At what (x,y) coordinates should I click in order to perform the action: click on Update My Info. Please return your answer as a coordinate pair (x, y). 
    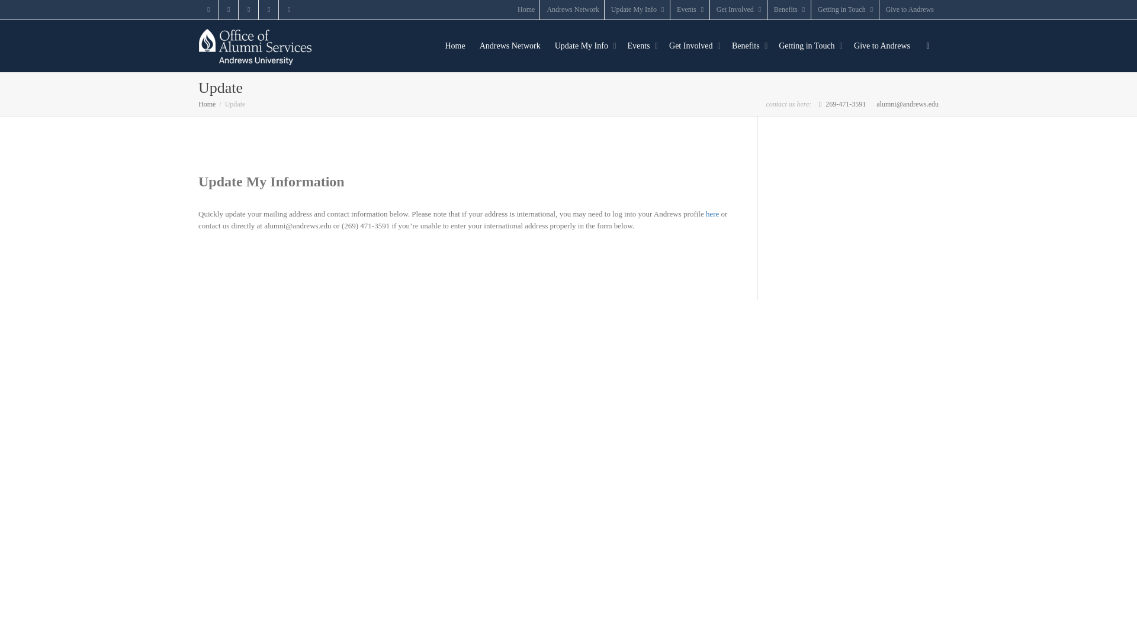
    Looking at the image, I should click on (638, 9).